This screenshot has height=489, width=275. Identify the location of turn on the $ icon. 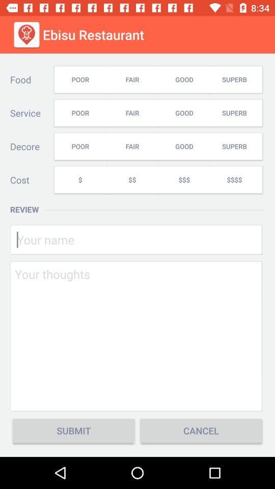
(80, 179).